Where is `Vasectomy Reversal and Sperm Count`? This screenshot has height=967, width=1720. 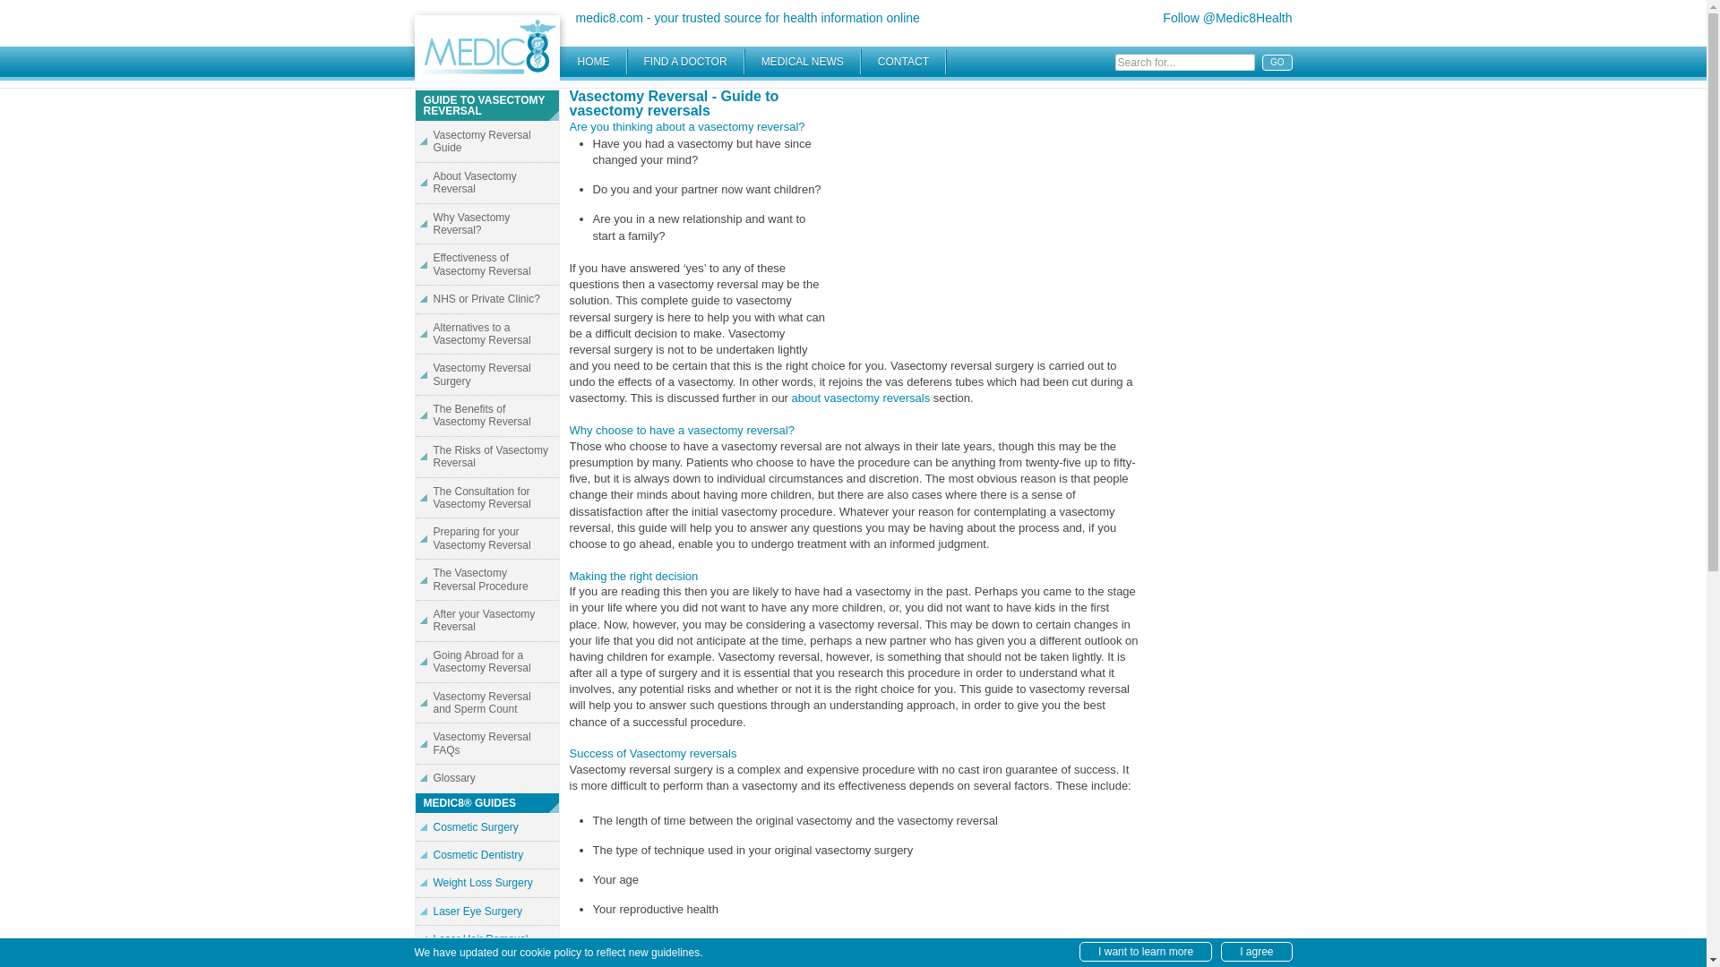
Vasectomy Reversal and Sperm Count is located at coordinates (487, 702).